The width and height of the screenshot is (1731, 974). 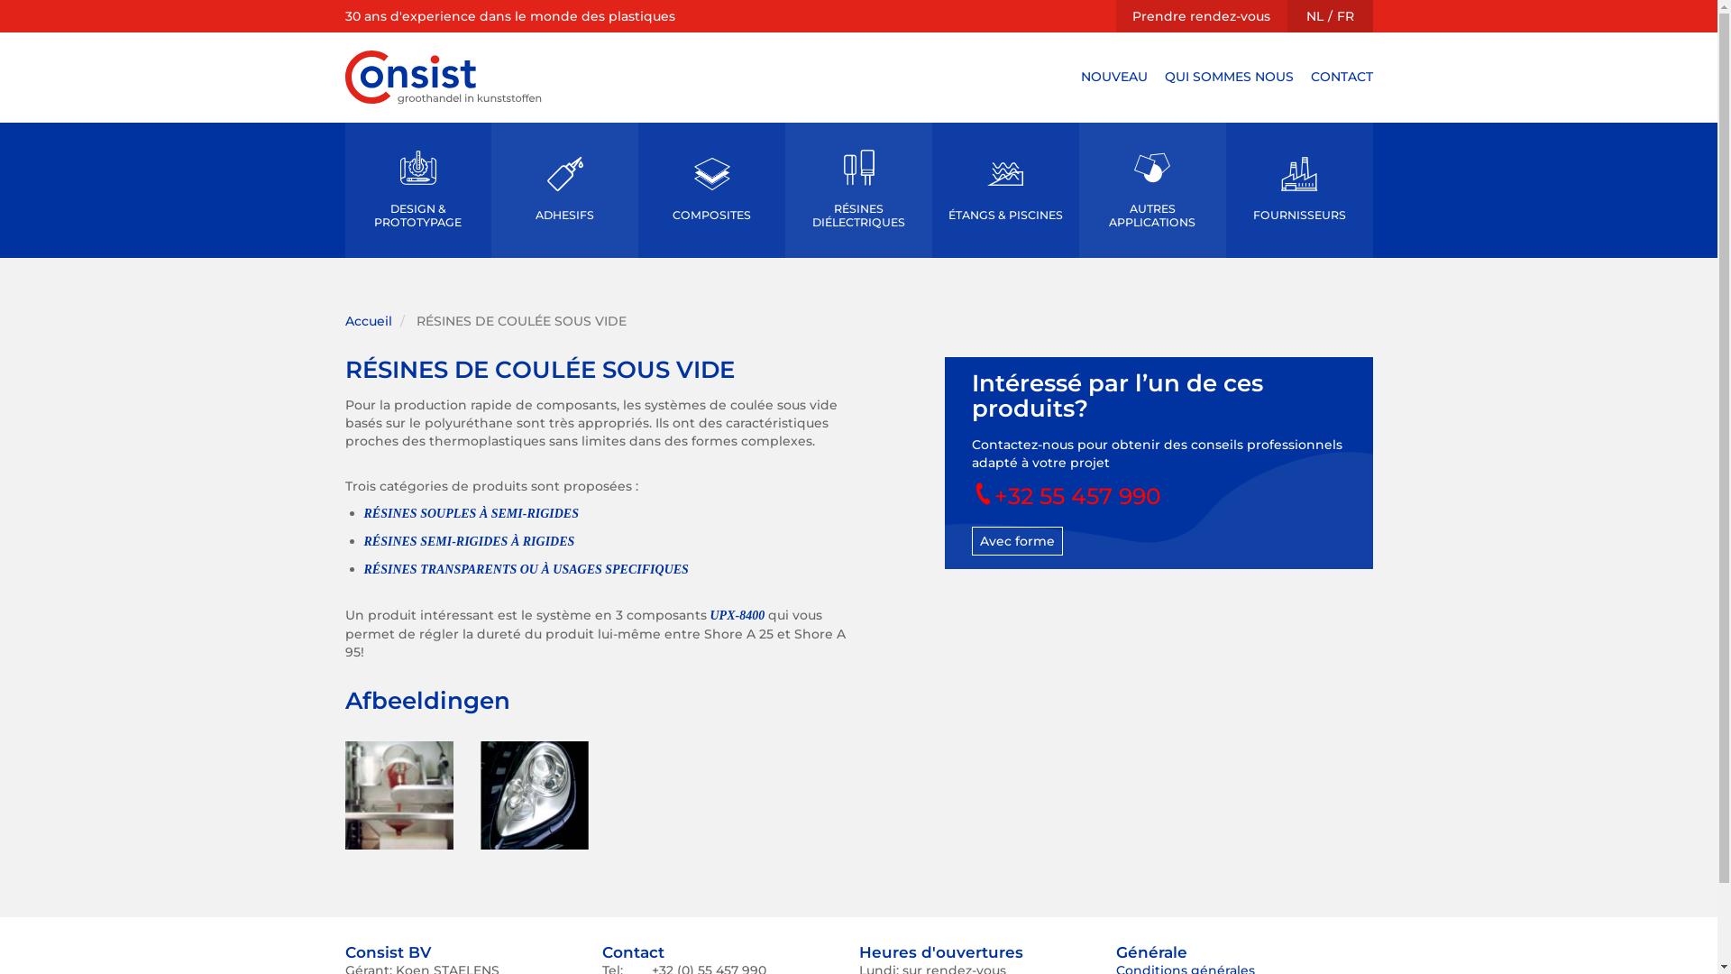 I want to click on Accueil, so click(x=368, y=321).